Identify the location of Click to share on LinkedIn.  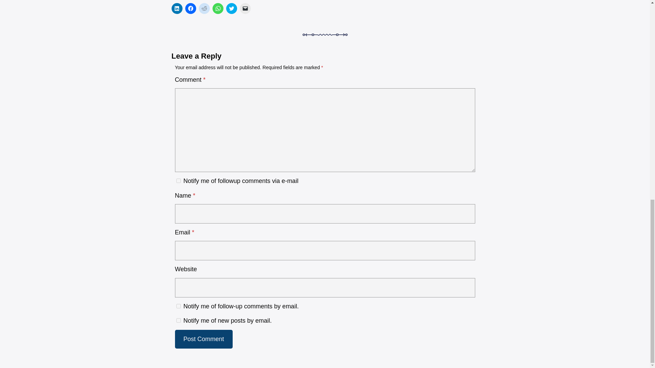
(176, 8).